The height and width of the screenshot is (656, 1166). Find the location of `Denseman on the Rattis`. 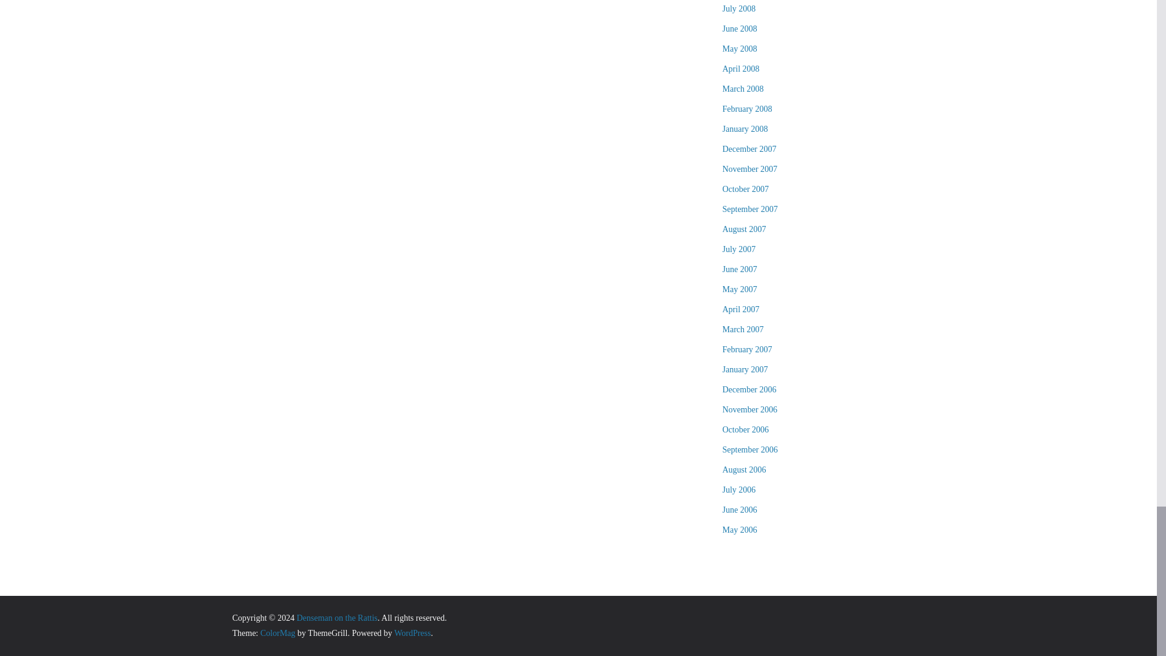

Denseman on the Rattis is located at coordinates (336, 617).